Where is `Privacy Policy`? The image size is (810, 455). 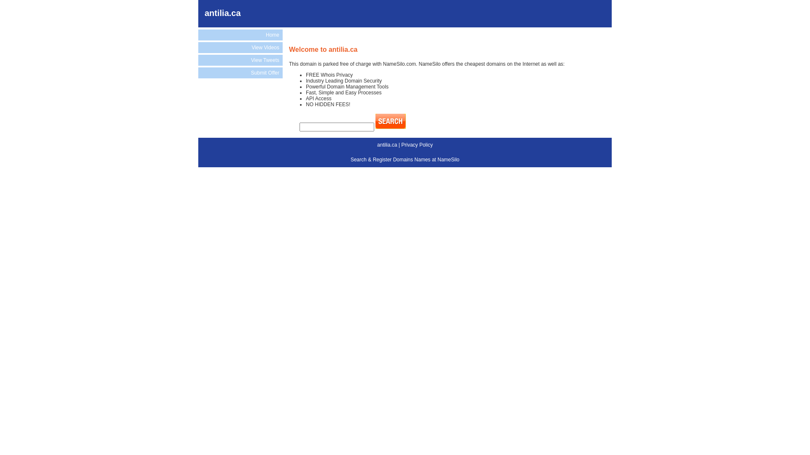
Privacy Policy is located at coordinates (417, 145).